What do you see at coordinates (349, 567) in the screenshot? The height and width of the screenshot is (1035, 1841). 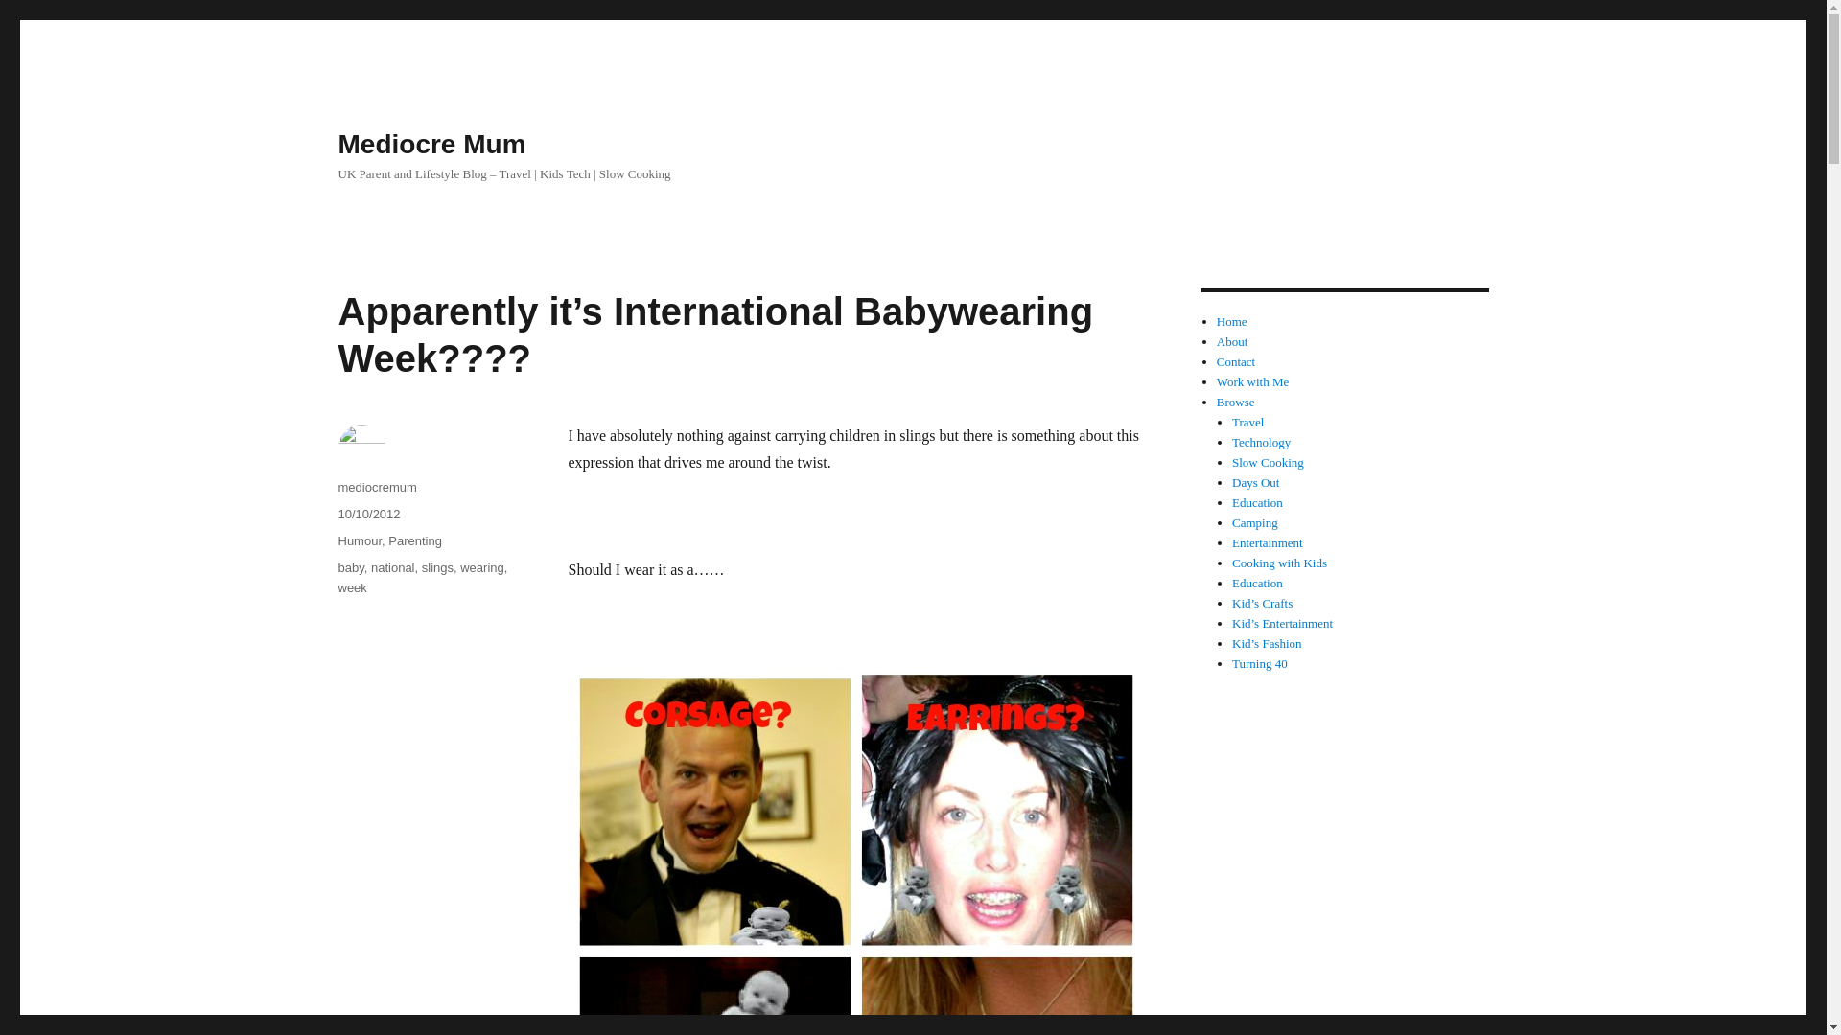 I see `baby` at bounding box center [349, 567].